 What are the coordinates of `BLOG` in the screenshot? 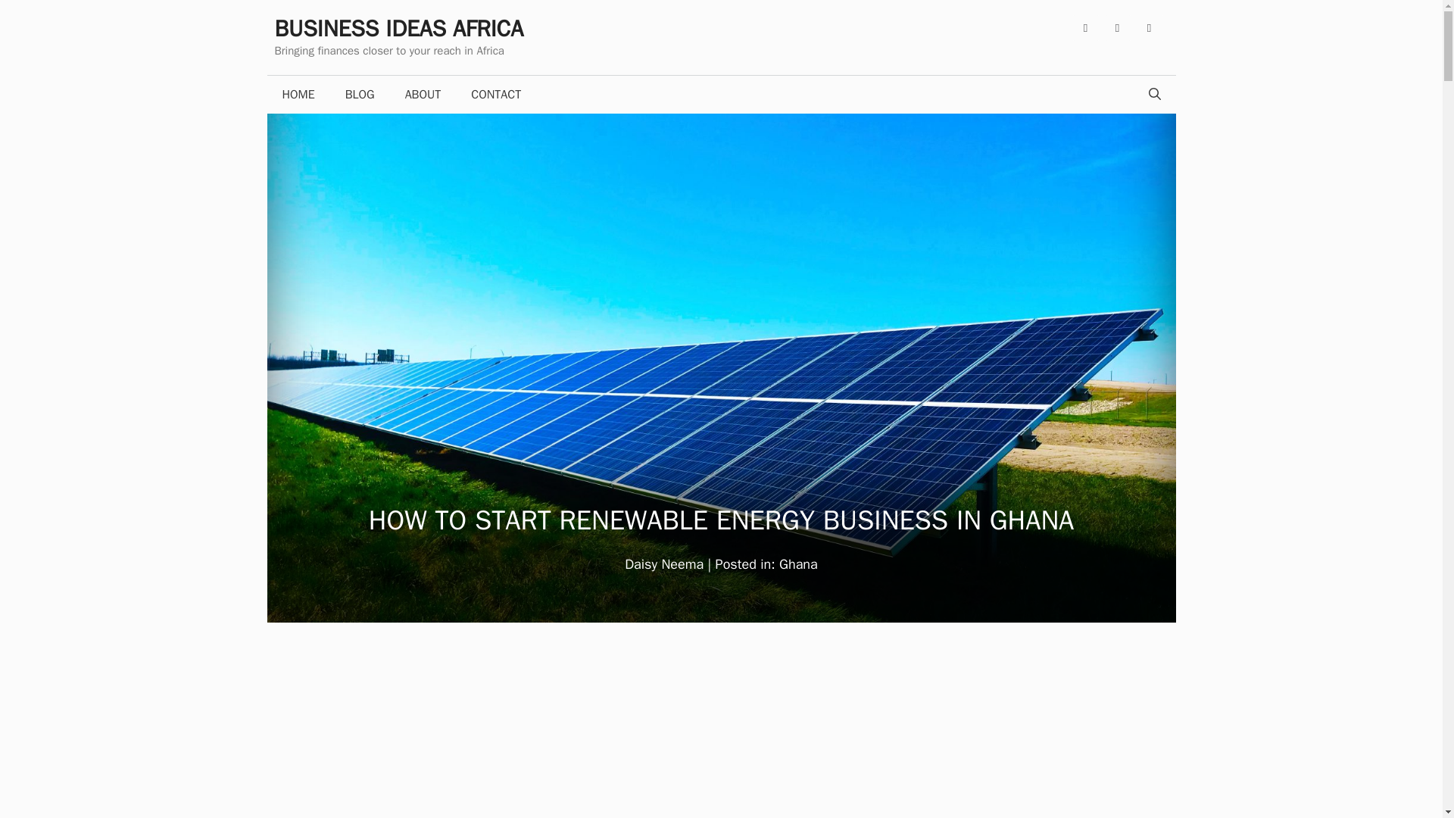 It's located at (359, 95).